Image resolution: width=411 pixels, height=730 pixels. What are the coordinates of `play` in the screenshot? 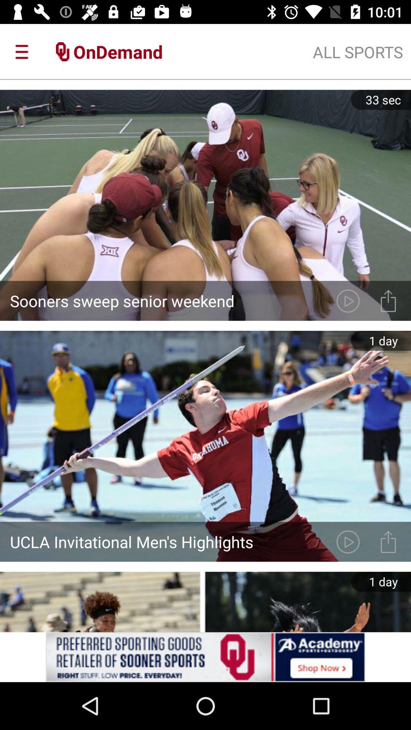 It's located at (348, 541).